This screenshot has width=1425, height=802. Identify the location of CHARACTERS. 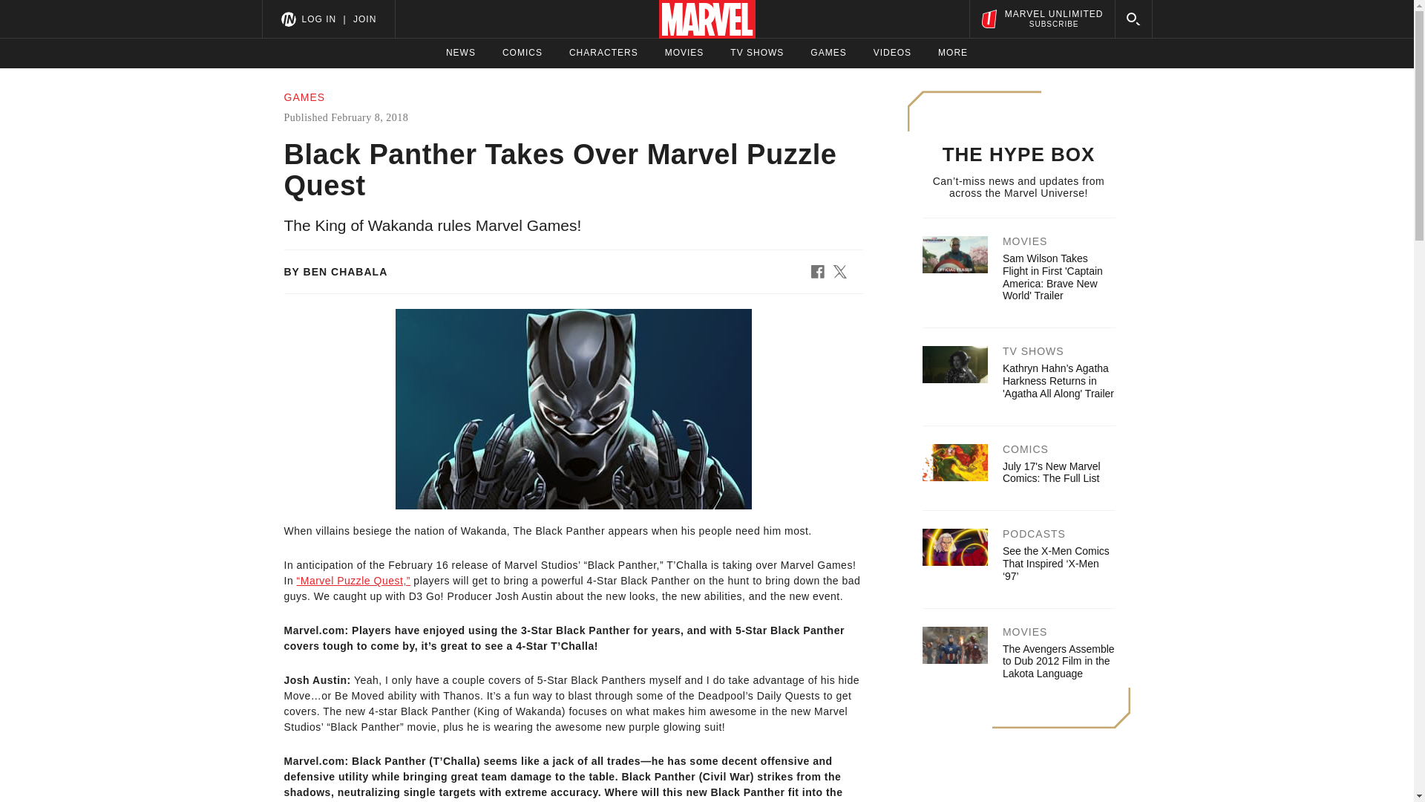
(522, 53).